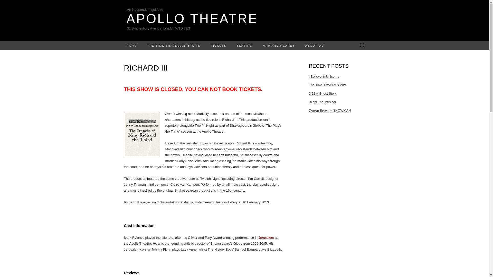  Describe the element at coordinates (279, 45) in the screenshot. I see `MAP AND NEARBY` at that location.